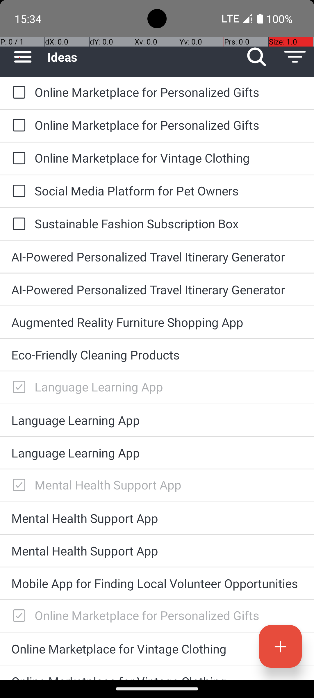 The image size is (314, 698). Describe the element at coordinates (157, 257) in the screenshot. I see `AI-Powered Personalized Travel Itinerary Generator` at that location.